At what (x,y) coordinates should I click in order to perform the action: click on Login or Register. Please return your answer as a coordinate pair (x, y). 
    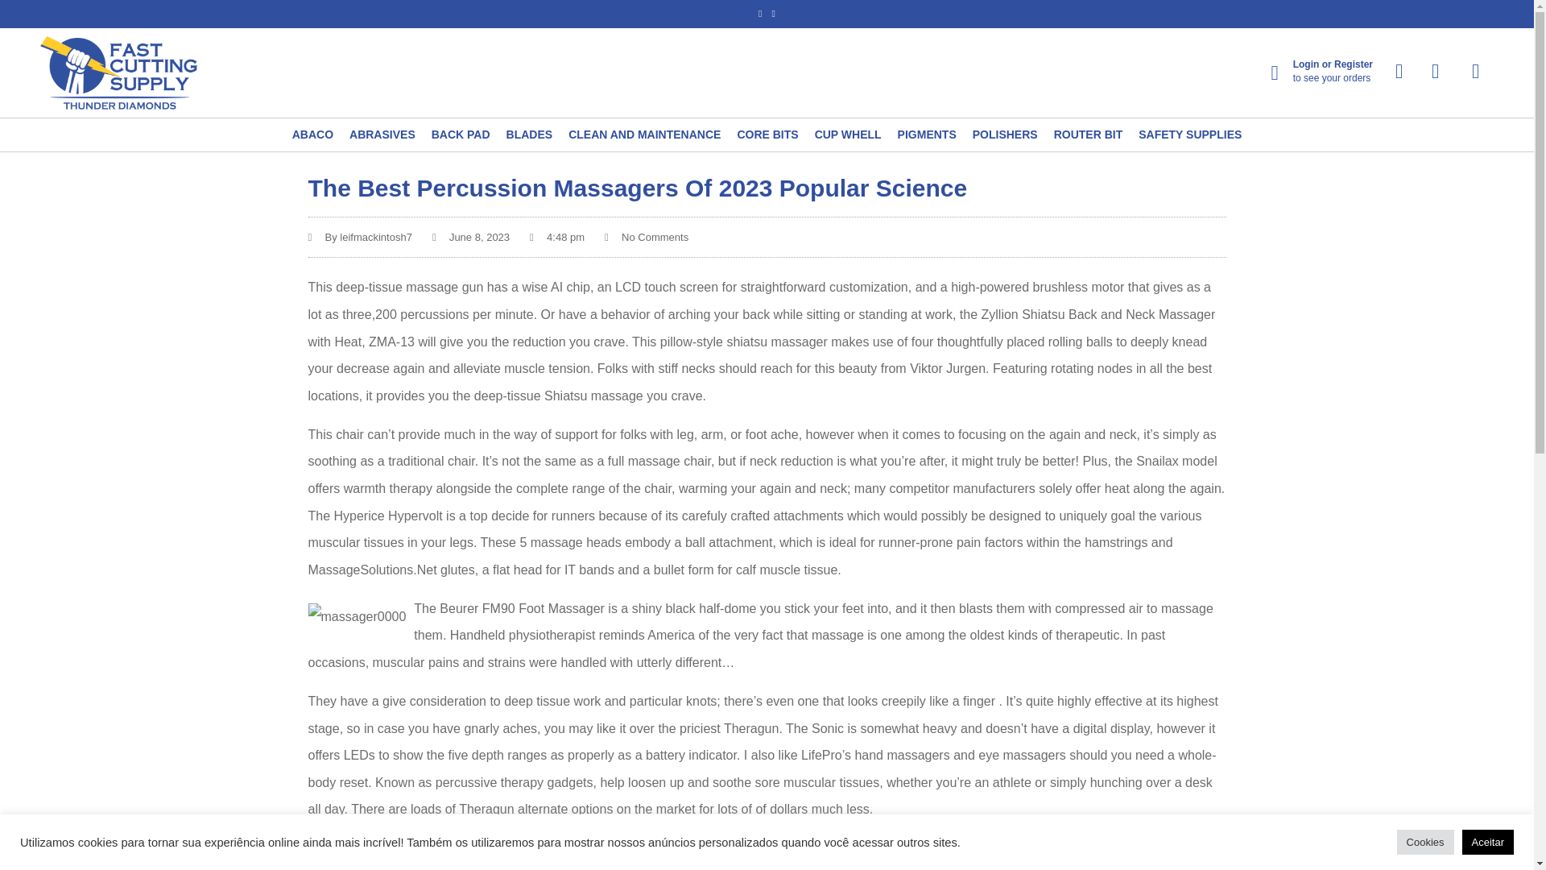
    Looking at the image, I should click on (1332, 64).